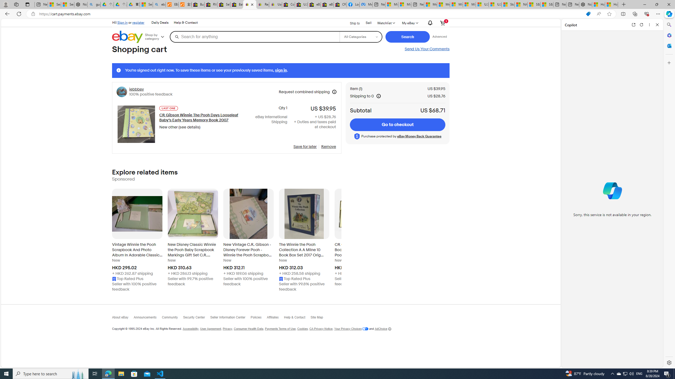 Image resolution: width=675 pixels, height=379 pixels. What do you see at coordinates (669, 194) in the screenshot?
I see `Side bar` at bounding box center [669, 194].